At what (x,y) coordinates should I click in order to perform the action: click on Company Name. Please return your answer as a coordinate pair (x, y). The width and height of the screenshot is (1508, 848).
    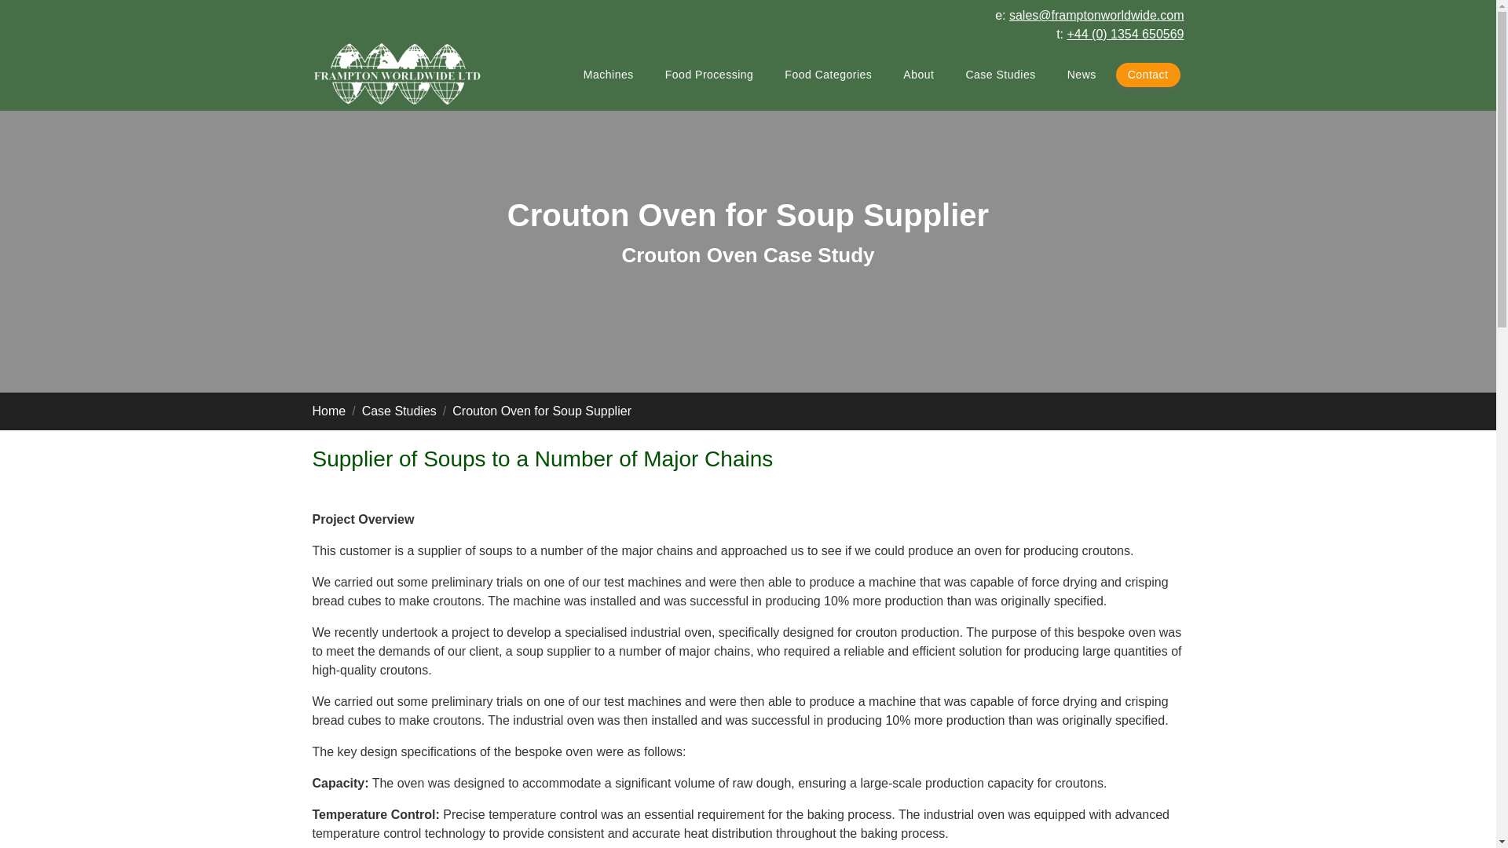
    Looking at the image, I should click on (397, 75).